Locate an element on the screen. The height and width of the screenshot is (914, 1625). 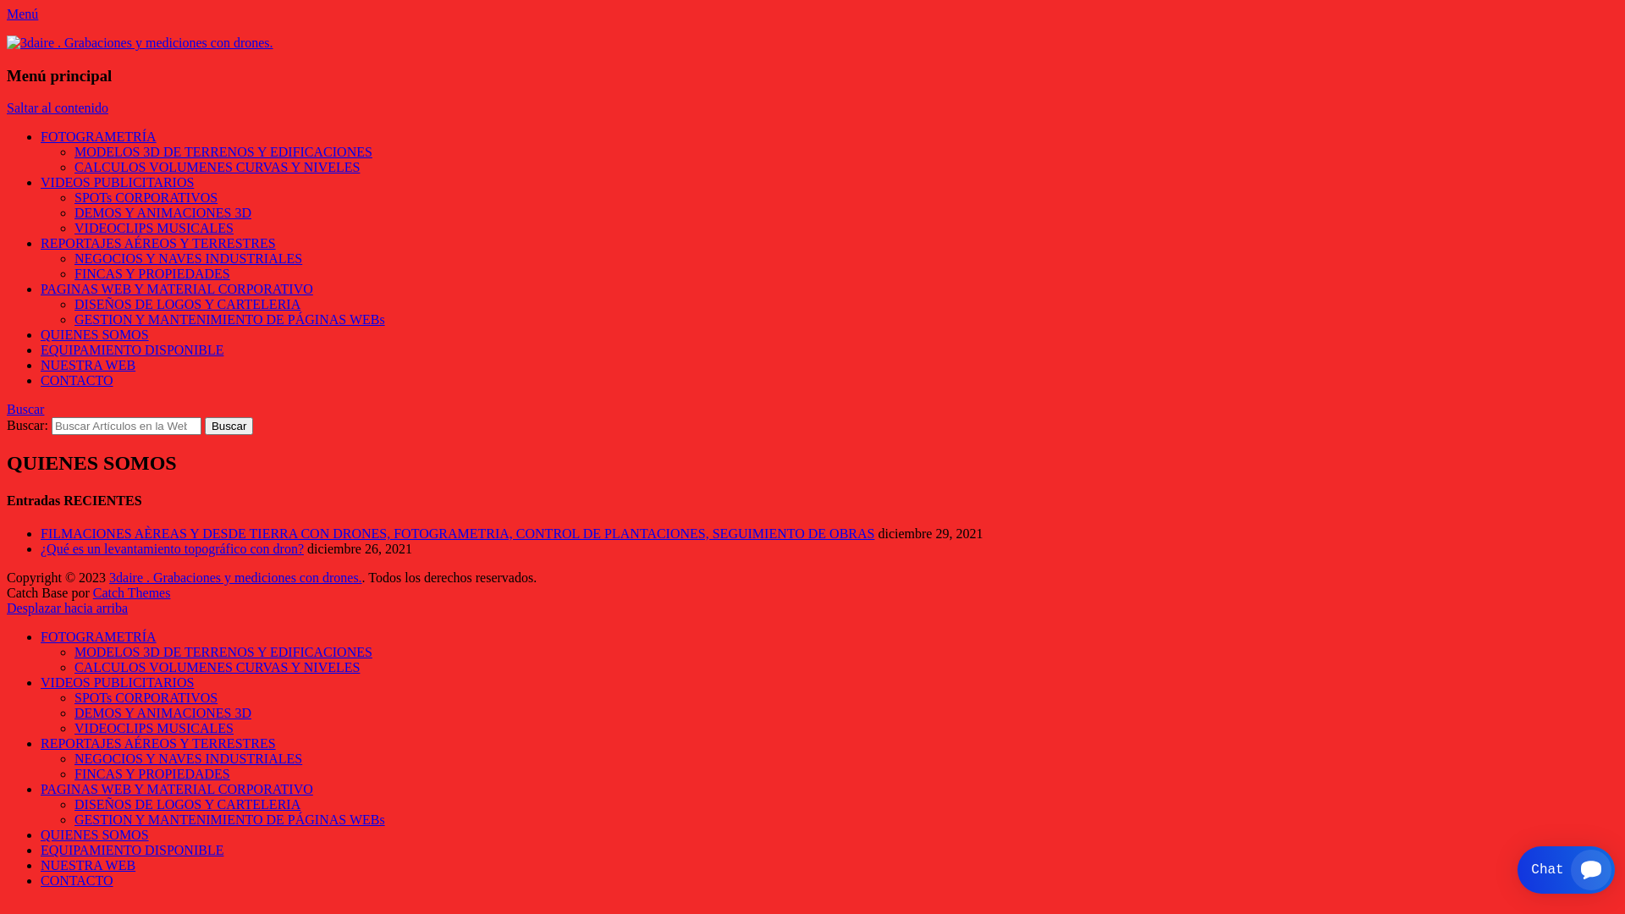
CONTACTO is located at coordinates (77, 381).